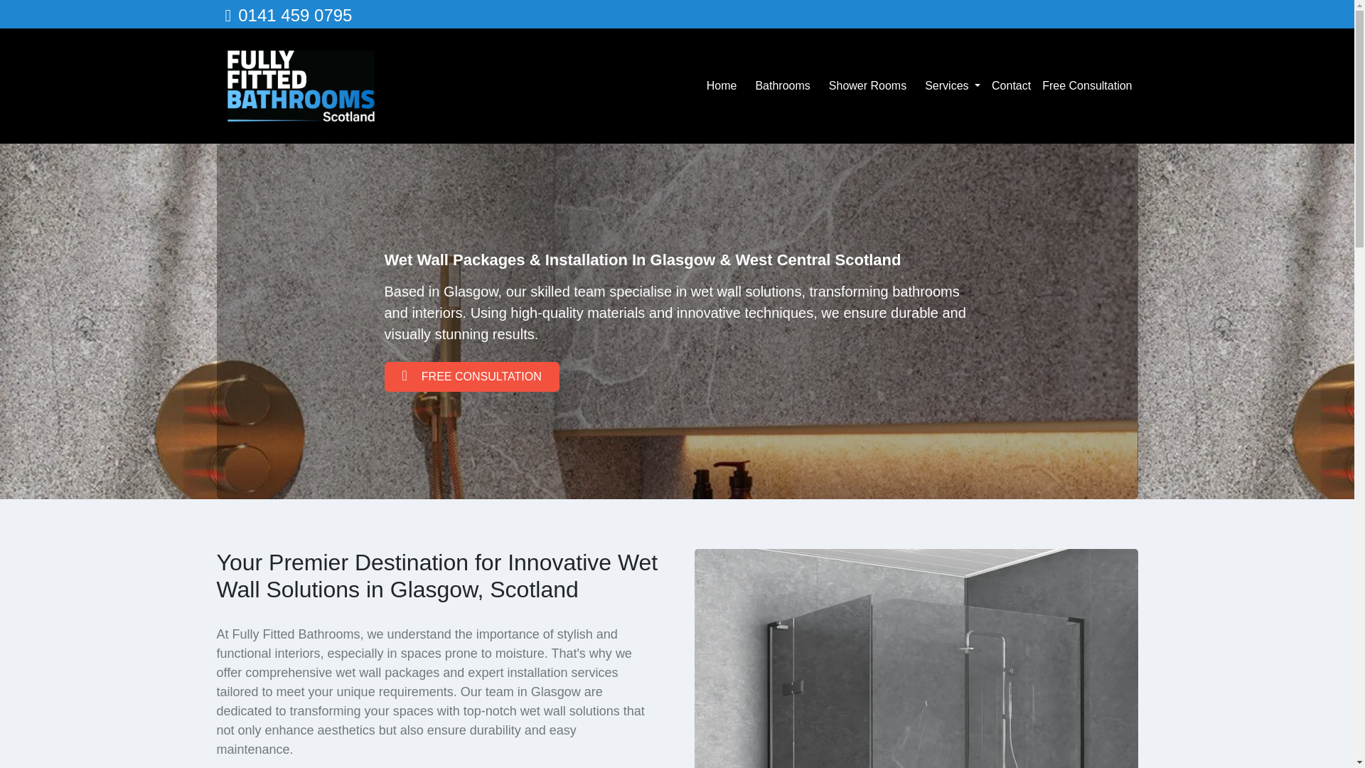 The image size is (1365, 768). What do you see at coordinates (1011, 86) in the screenshot?
I see `Contact` at bounding box center [1011, 86].